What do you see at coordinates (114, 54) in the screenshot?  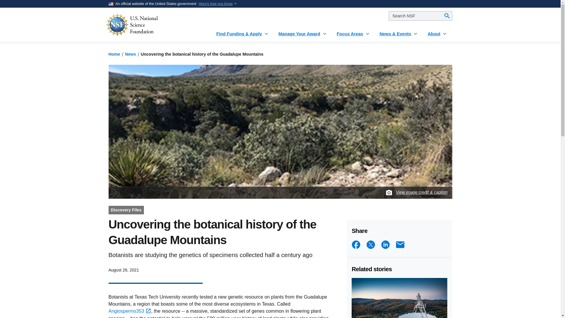 I see `Home` at bounding box center [114, 54].